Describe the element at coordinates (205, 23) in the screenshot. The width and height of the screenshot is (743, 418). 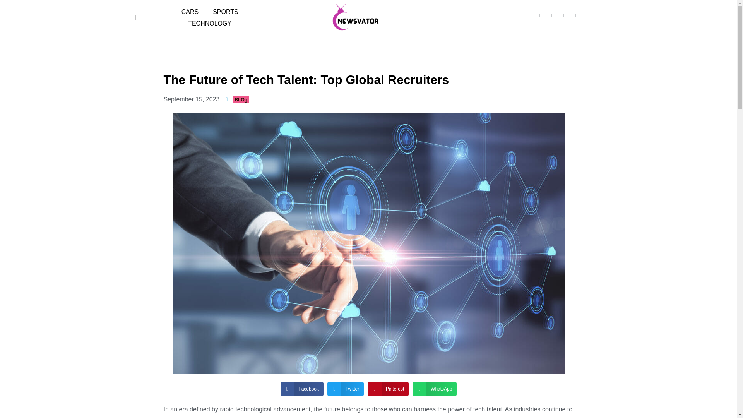
I see `TECHNOLOGY` at that location.